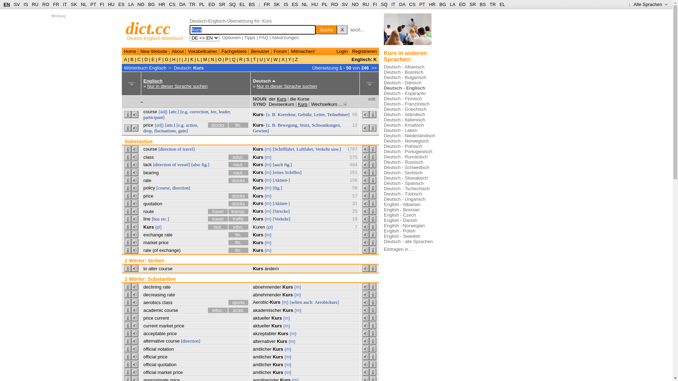 This screenshot has height=381, width=678. Describe the element at coordinates (232, 37) in the screenshot. I see `Optionen` at that location.